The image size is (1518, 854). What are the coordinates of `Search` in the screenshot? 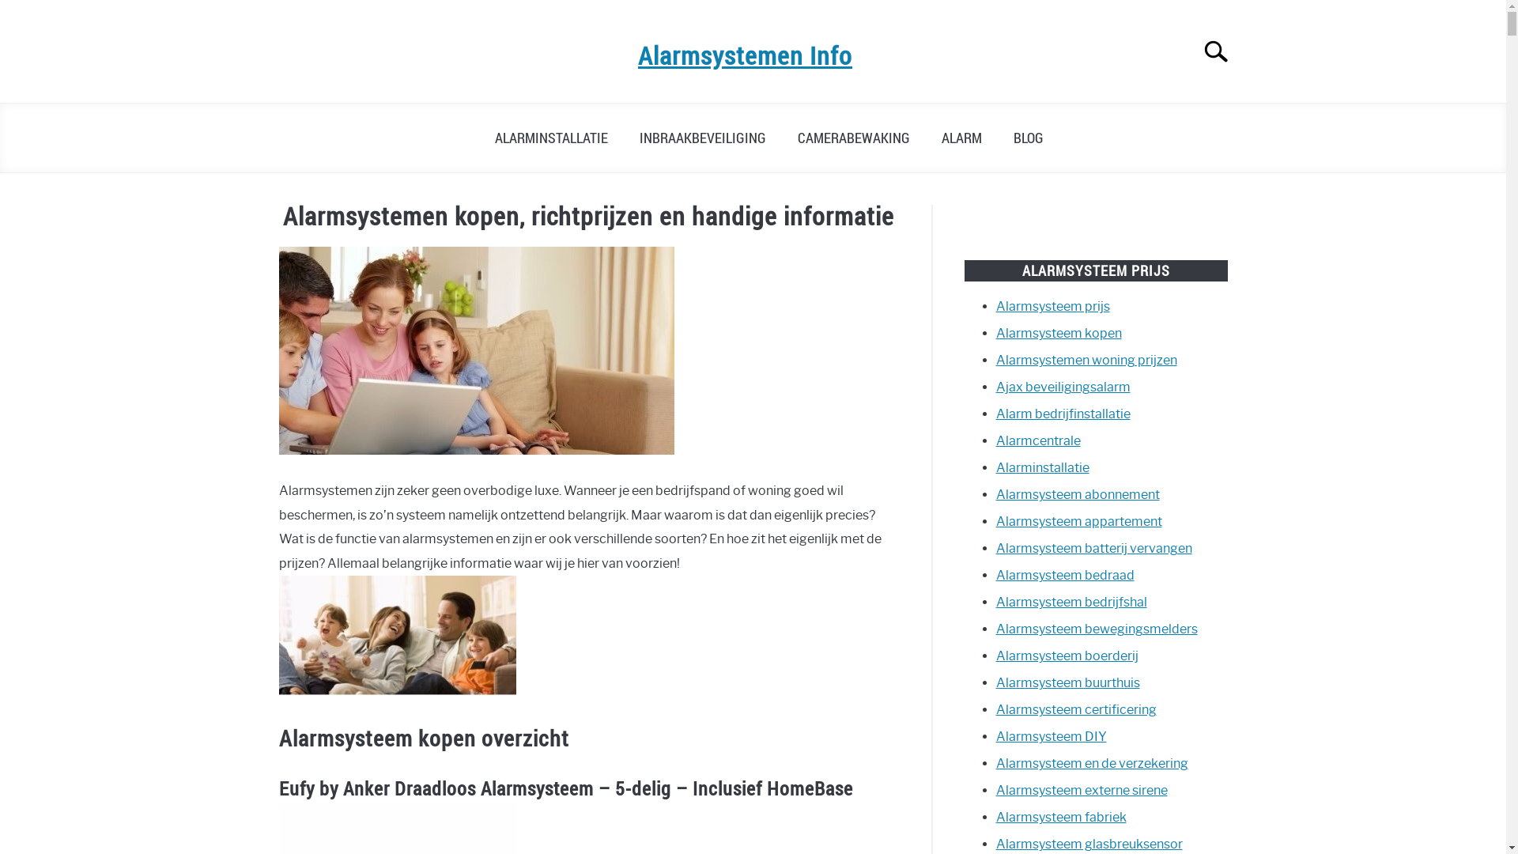 It's located at (1223, 51).